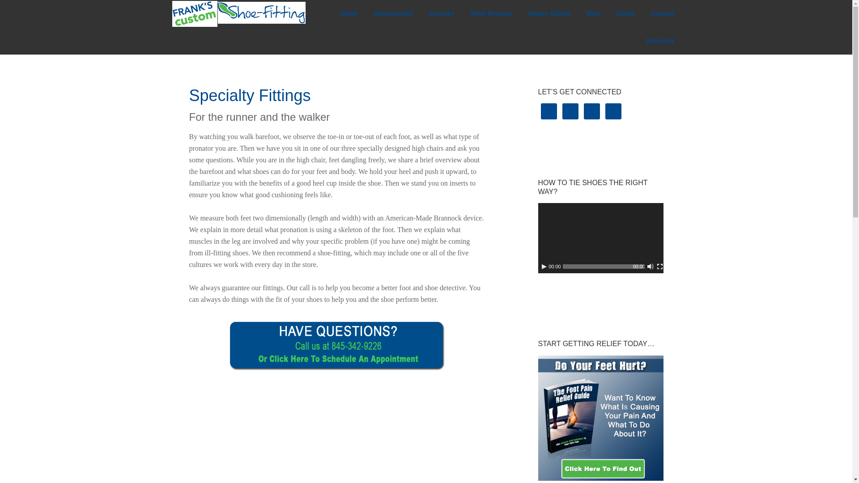  I want to click on Appointment, so click(393, 13).